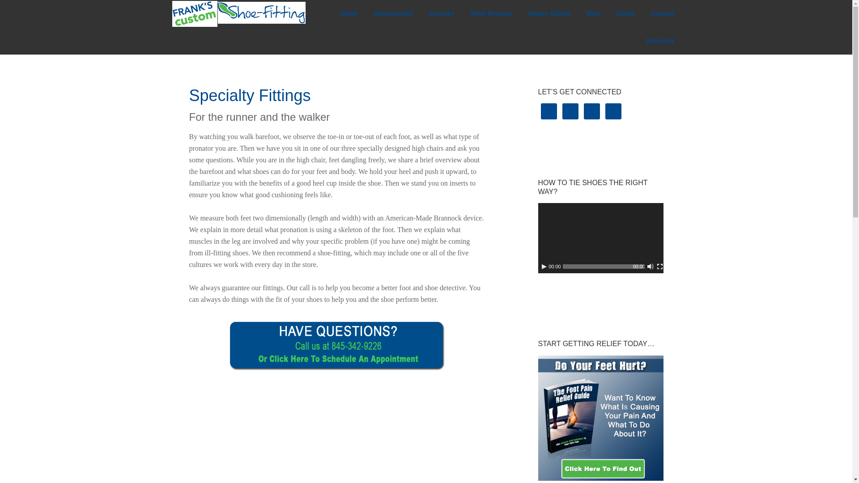  I want to click on Appointment, so click(393, 13).